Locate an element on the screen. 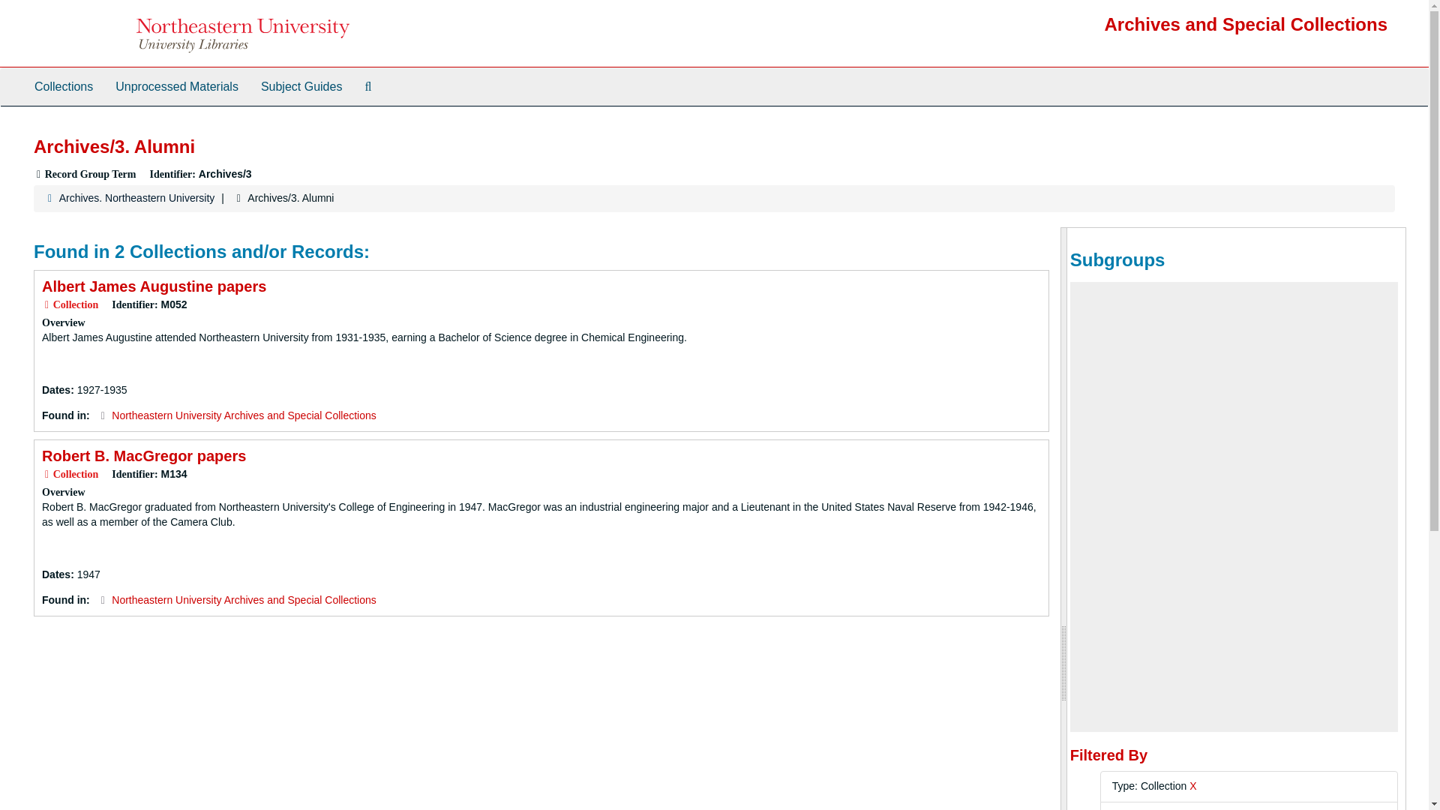  Return to the Archives homepage is located at coordinates (1246, 24).